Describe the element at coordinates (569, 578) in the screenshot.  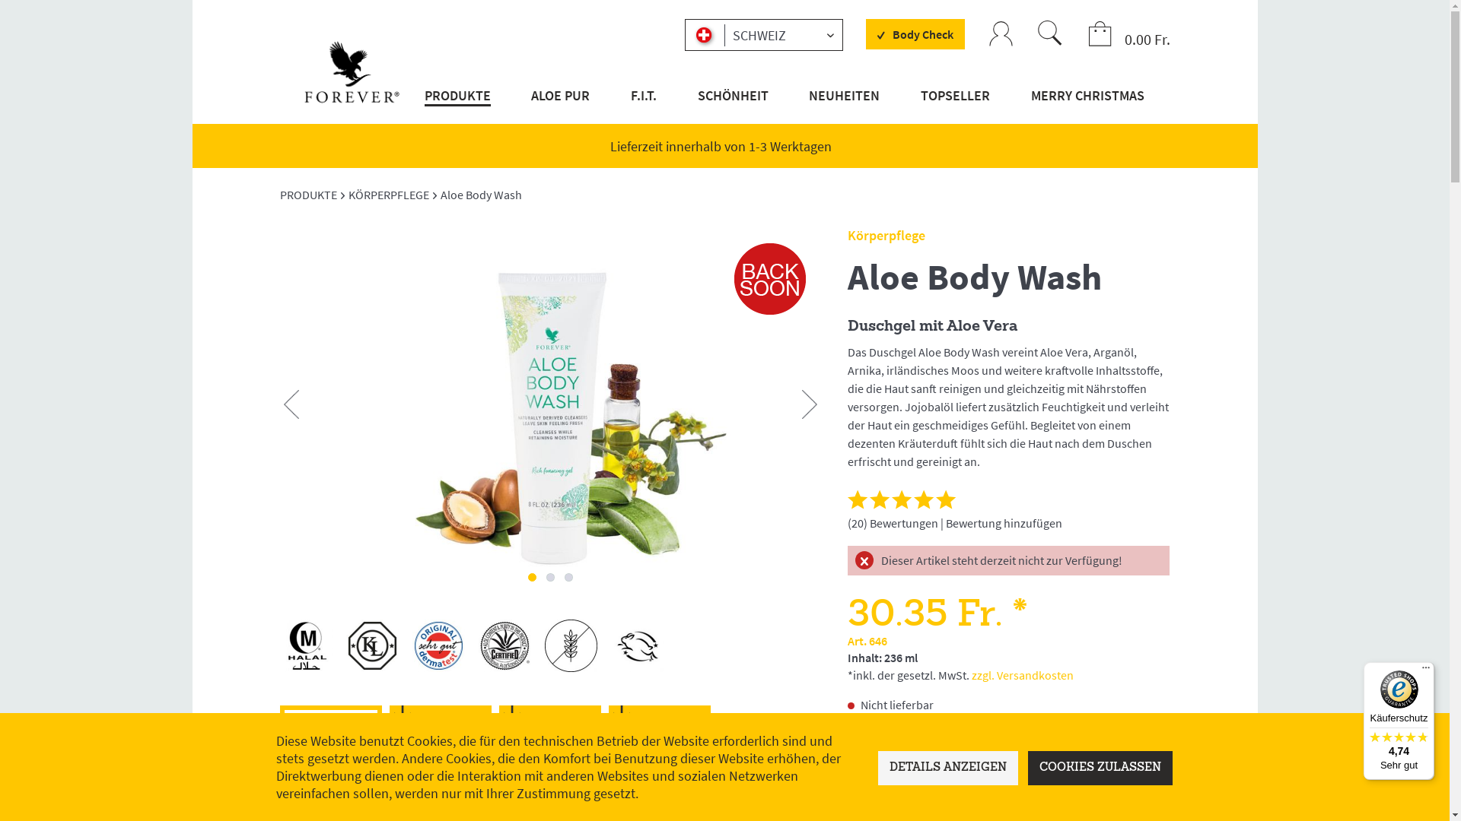
I see ` ` at that location.